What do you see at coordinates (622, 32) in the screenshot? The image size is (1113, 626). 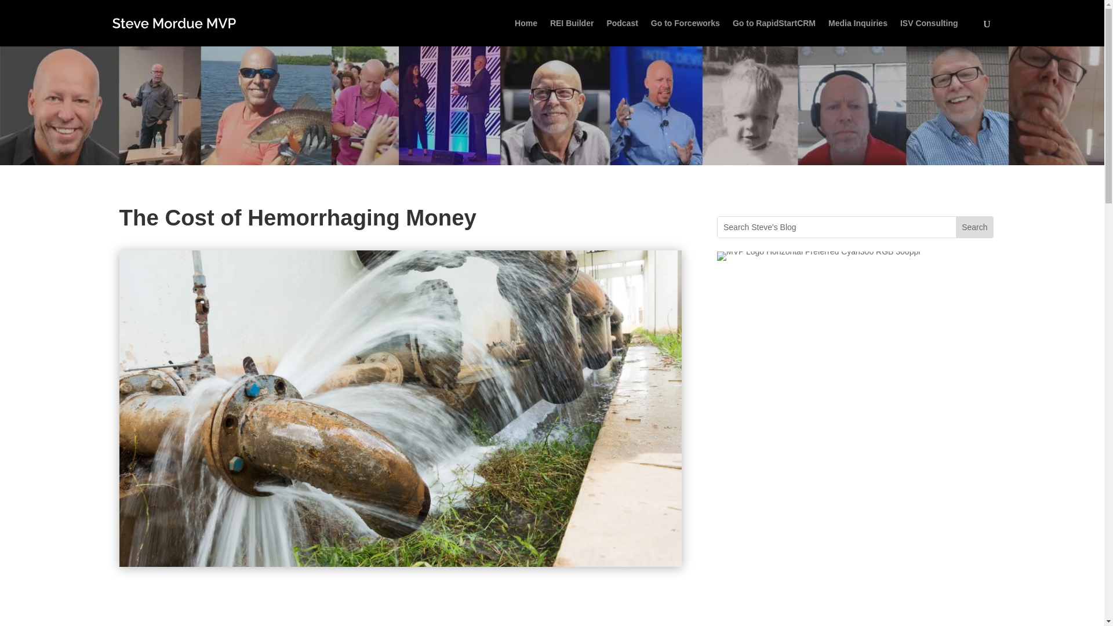 I see `Podcast` at bounding box center [622, 32].